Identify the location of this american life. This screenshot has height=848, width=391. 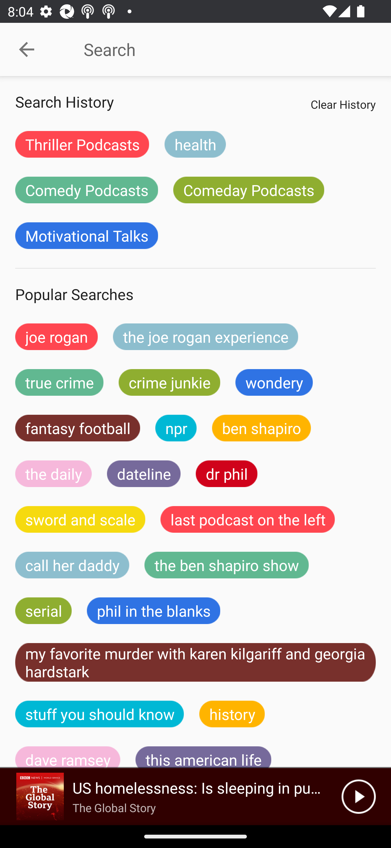
(203, 757).